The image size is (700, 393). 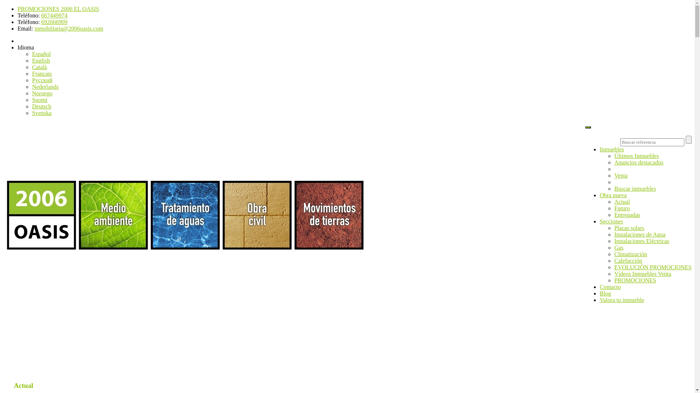 What do you see at coordinates (54, 15) in the screenshot?
I see `667449974` at bounding box center [54, 15].